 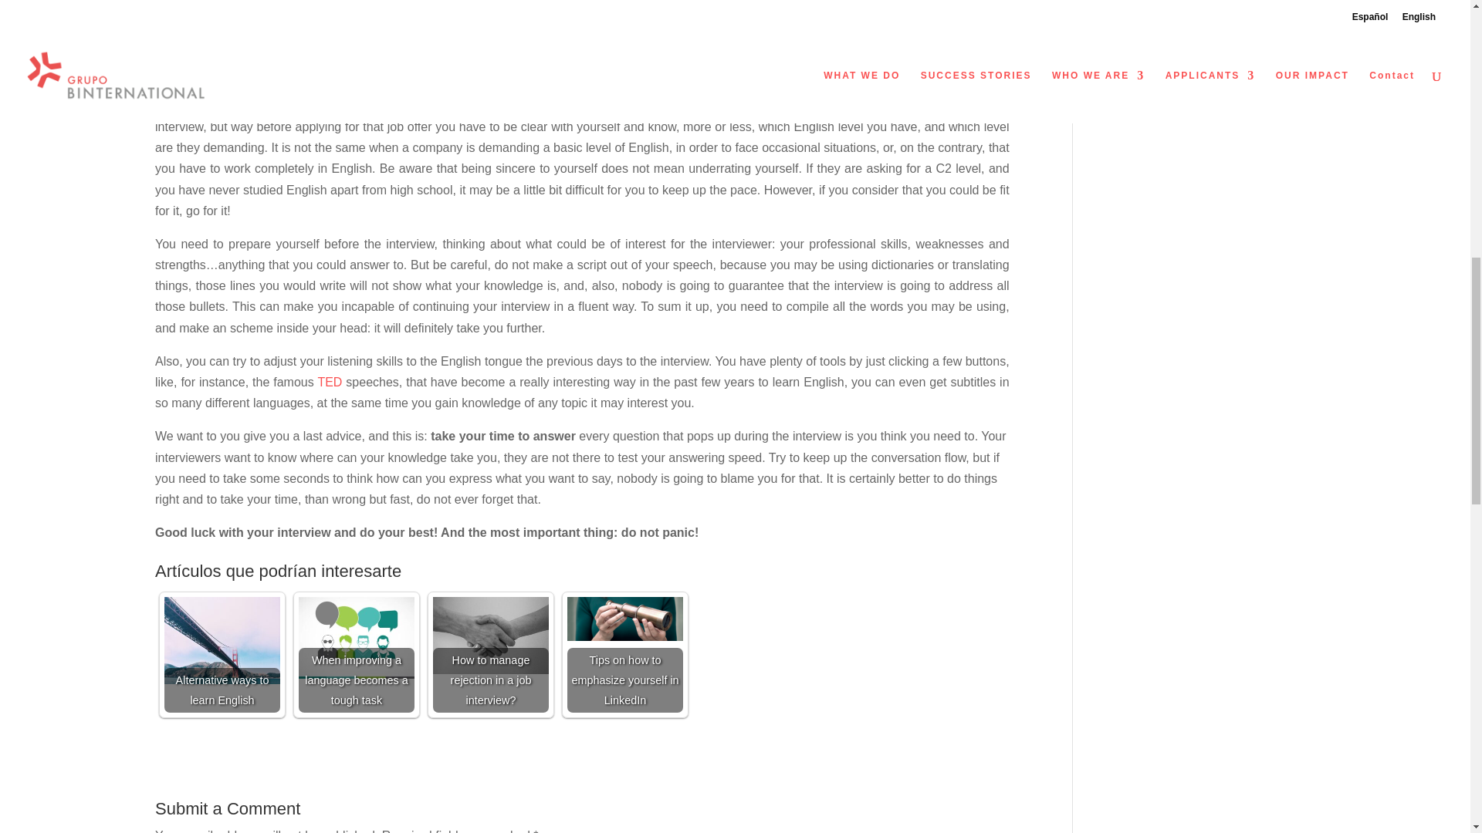 What do you see at coordinates (625, 619) in the screenshot?
I see `Tips on how to emphasize yourself in LinkedIn` at bounding box center [625, 619].